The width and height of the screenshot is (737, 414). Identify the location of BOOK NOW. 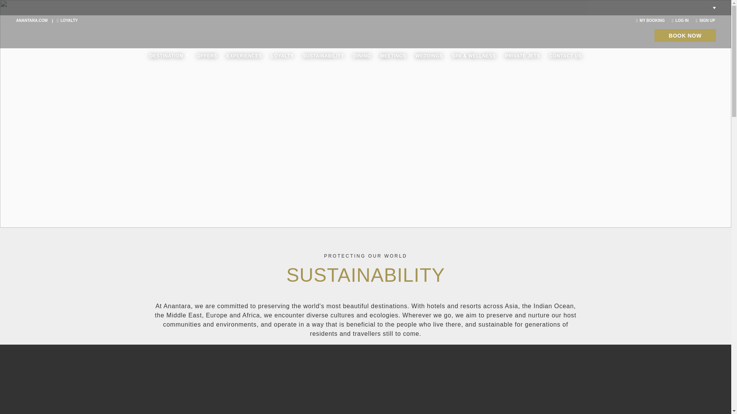
(685, 35).